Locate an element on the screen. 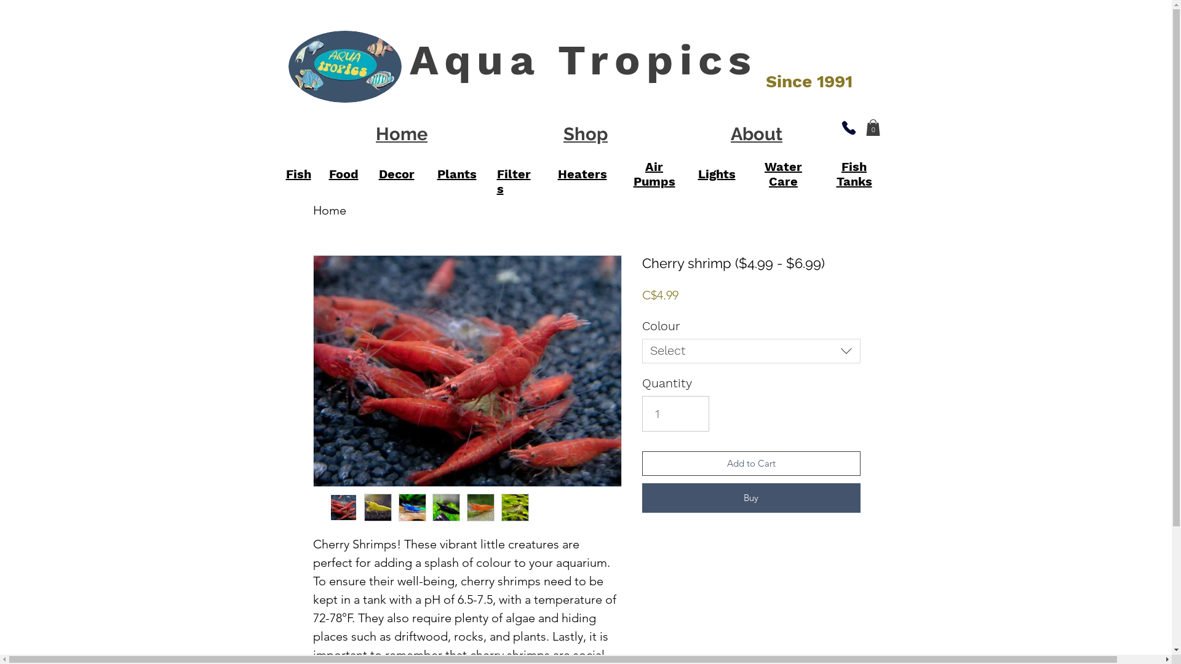 Image resolution: width=1181 pixels, height=664 pixels. Water
Care is located at coordinates (784, 174).